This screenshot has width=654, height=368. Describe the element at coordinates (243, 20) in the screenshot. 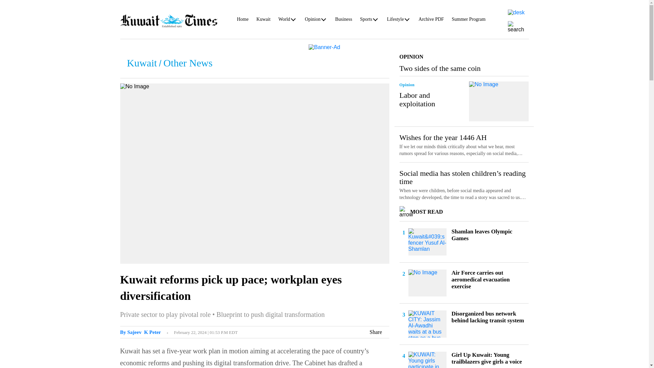

I see `Home` at that location.